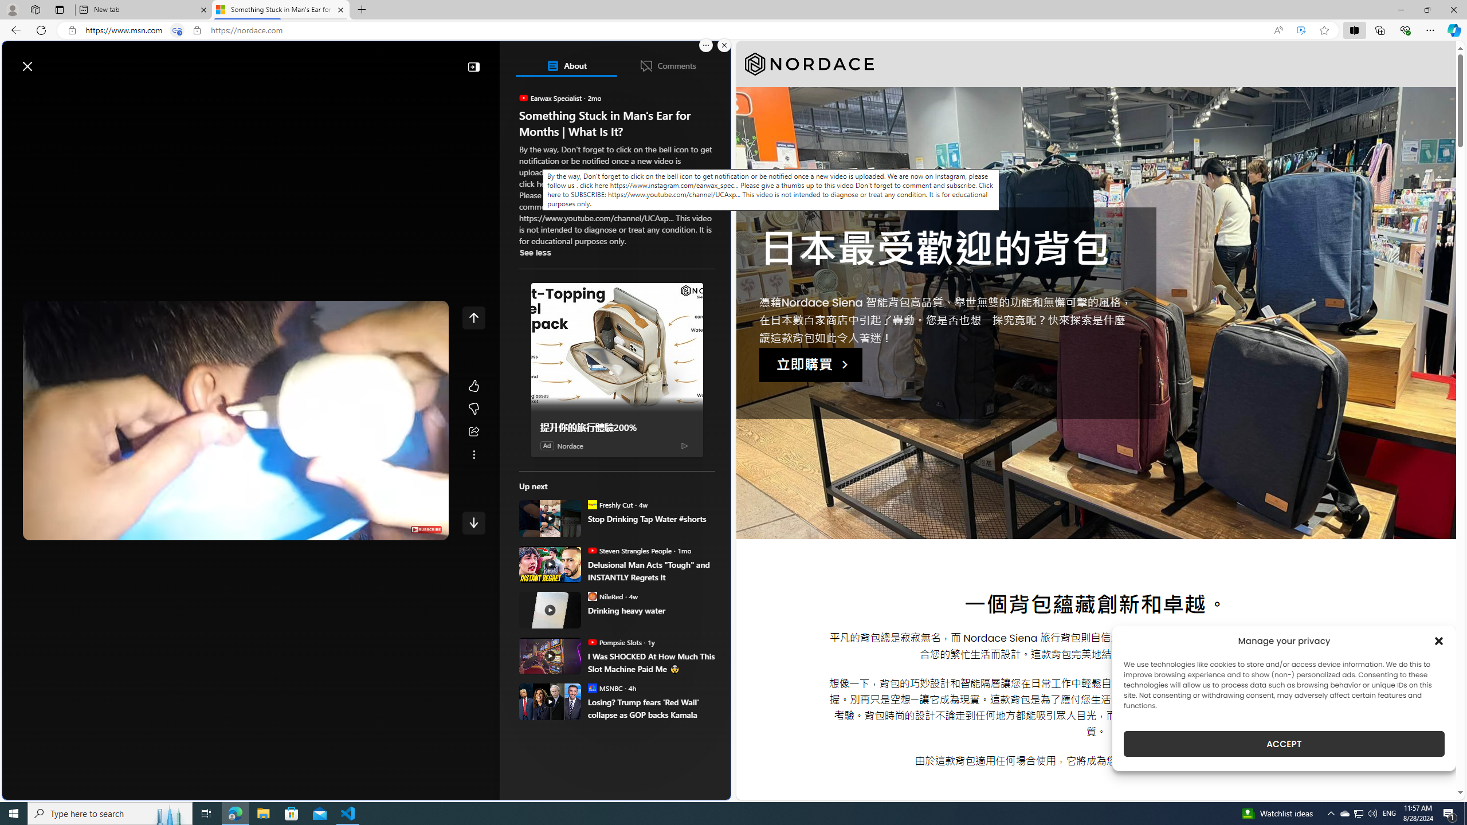 Image resolution: width=1467 pixels, height=825 pixels. What do you see at coordinates (684, 445) in the screenshot?
I see `Ad Choice` at bounding box center [684, 445].